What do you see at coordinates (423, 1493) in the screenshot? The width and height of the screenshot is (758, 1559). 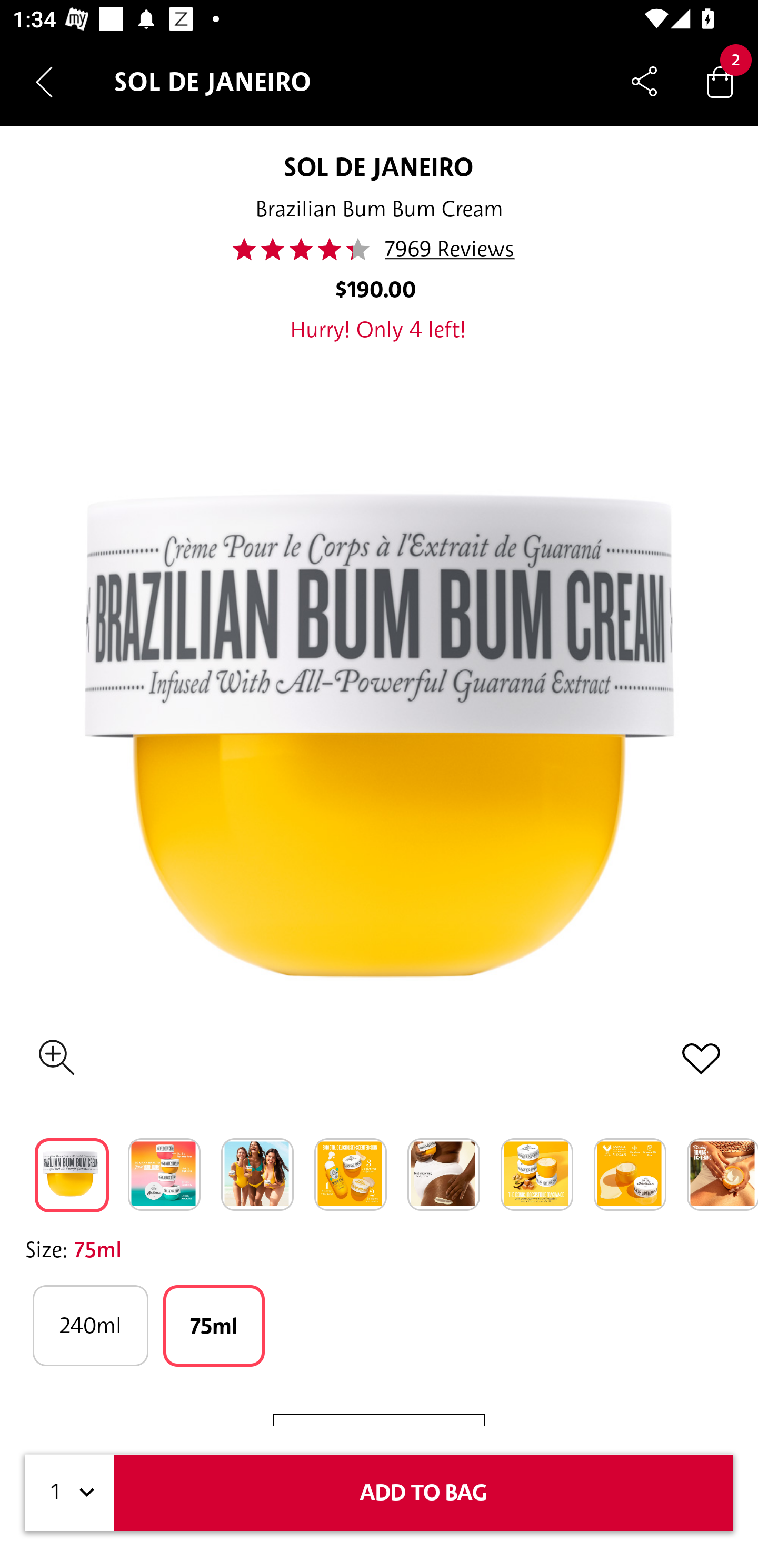 I see `ADD TO BAG` at bounding box center [423, 1493].